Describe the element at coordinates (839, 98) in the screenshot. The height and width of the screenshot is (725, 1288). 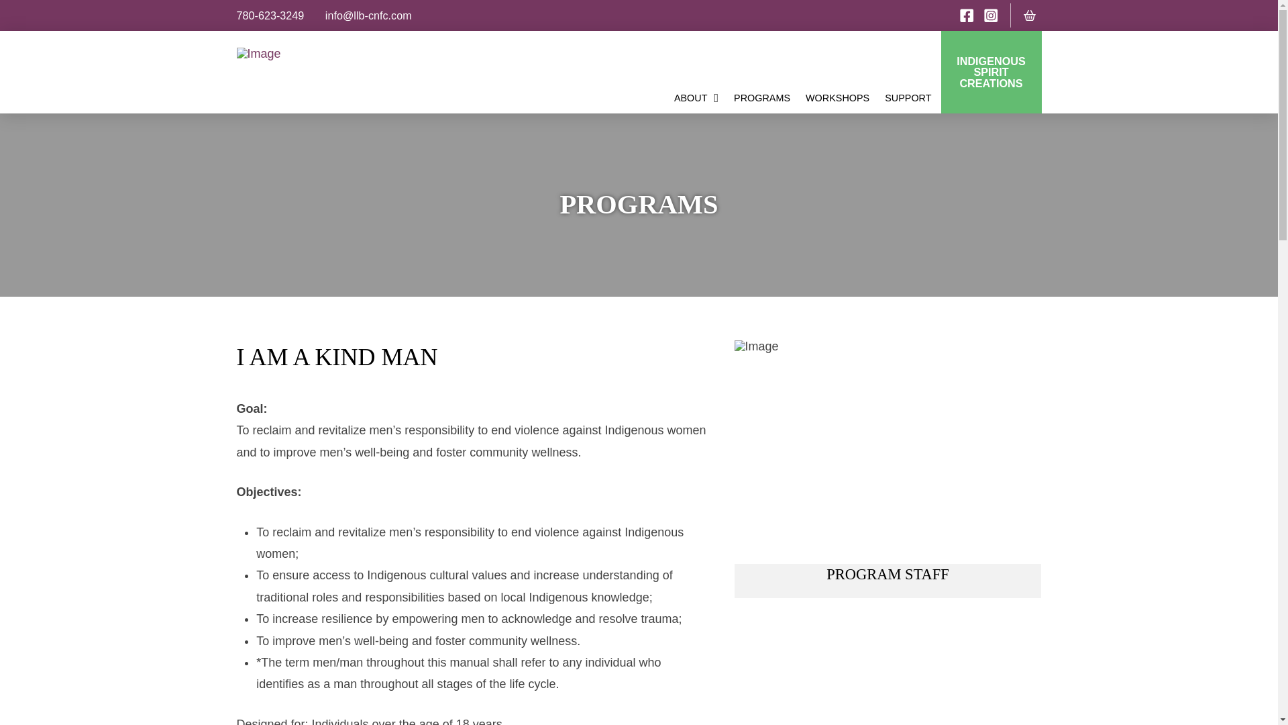
I see `WORKSHOPS` at that location.